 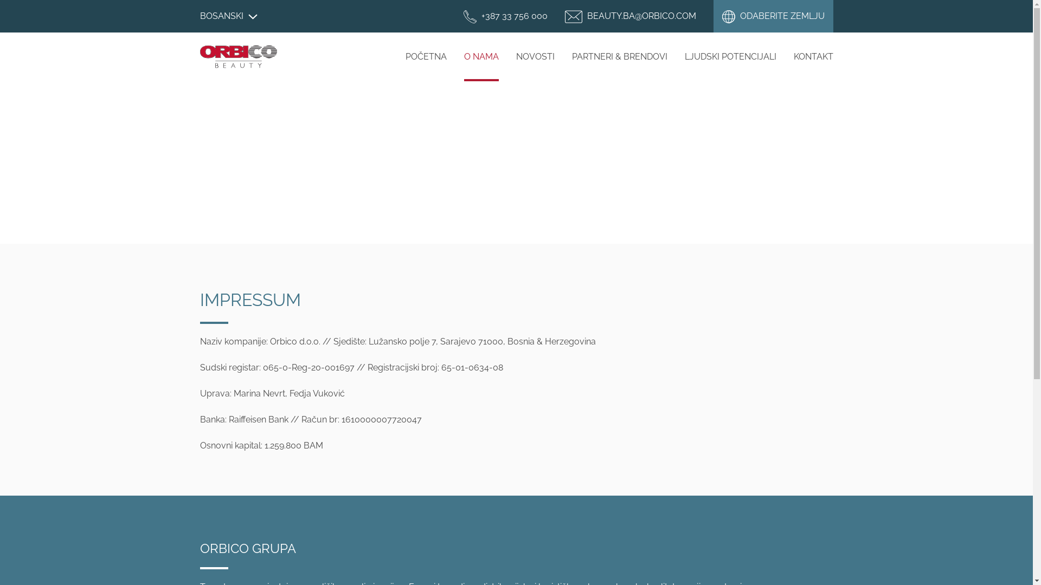 What do you see at coordinates (619, 56) in the screenshot?
I see `PARTNERI & BRENDOVI` at bounding box center [619, 56].